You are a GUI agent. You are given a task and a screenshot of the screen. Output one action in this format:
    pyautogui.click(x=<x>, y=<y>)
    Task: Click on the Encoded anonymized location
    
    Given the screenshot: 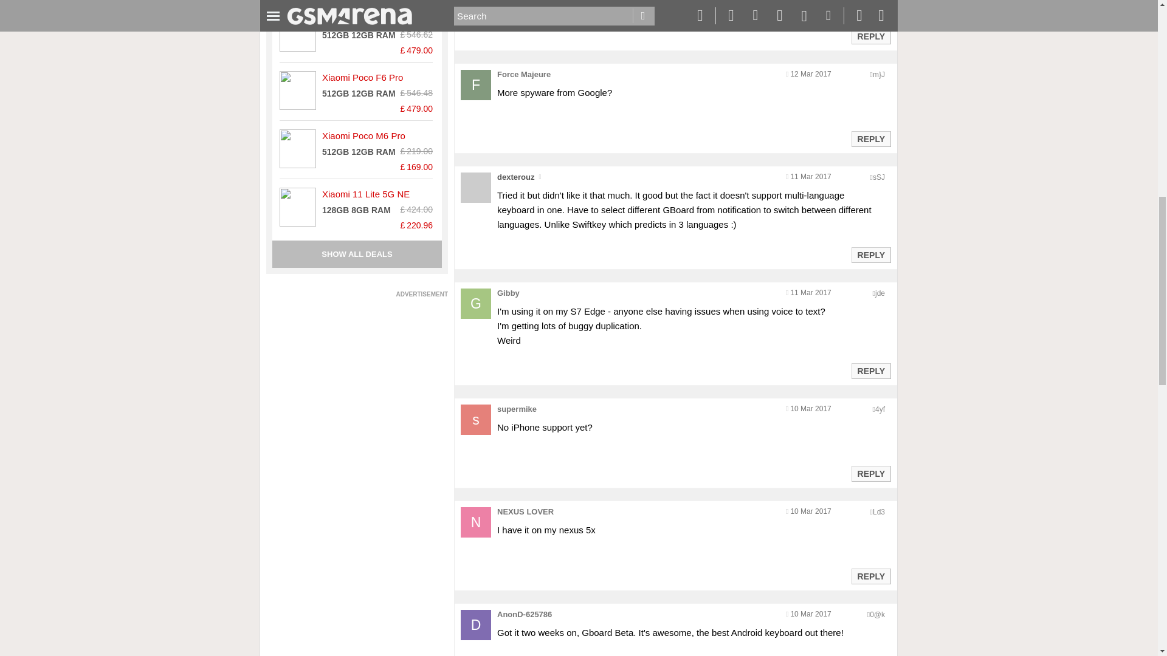 What is the action you would take?
    pyautogui.click(x=879, y=177)
    